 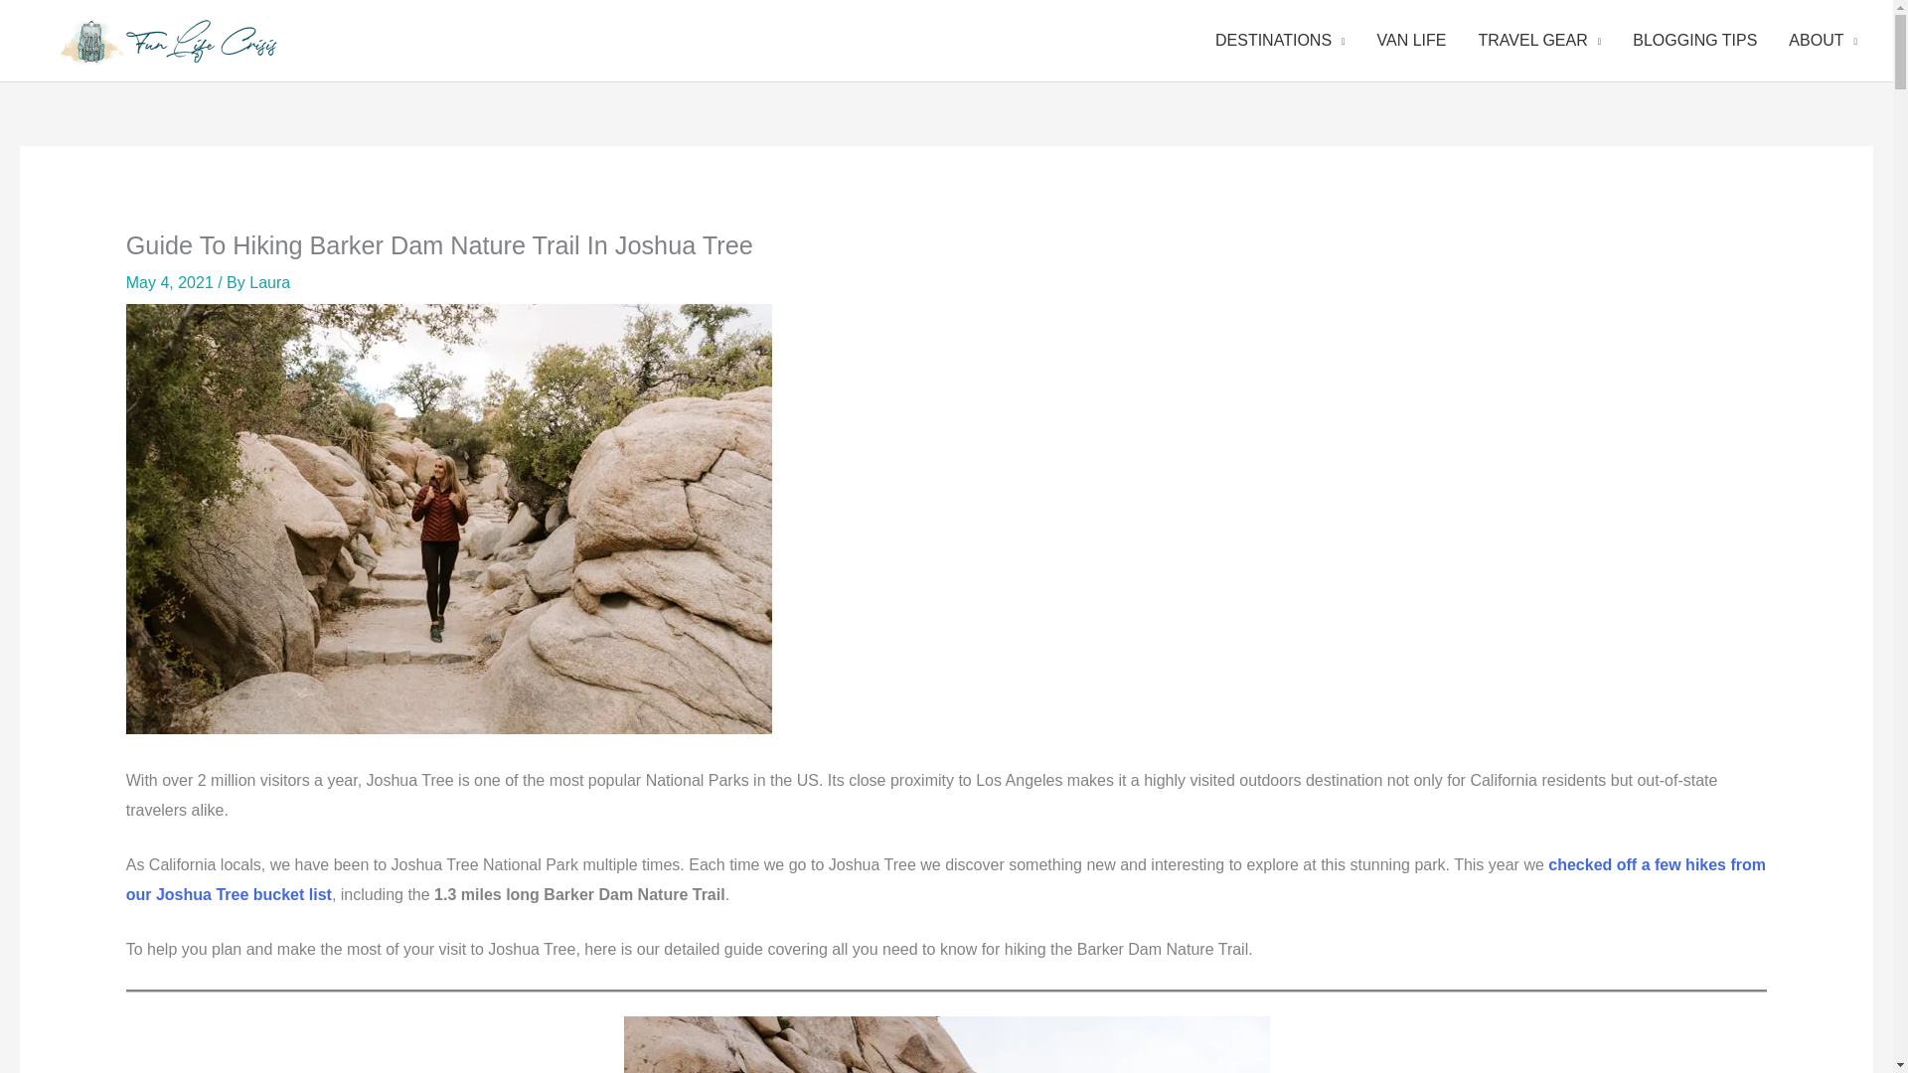 What do you see at coordinates (1693, 40) in the screenshot?
I see `BLOGGING TIPS` at bounding box center [1693, 40].